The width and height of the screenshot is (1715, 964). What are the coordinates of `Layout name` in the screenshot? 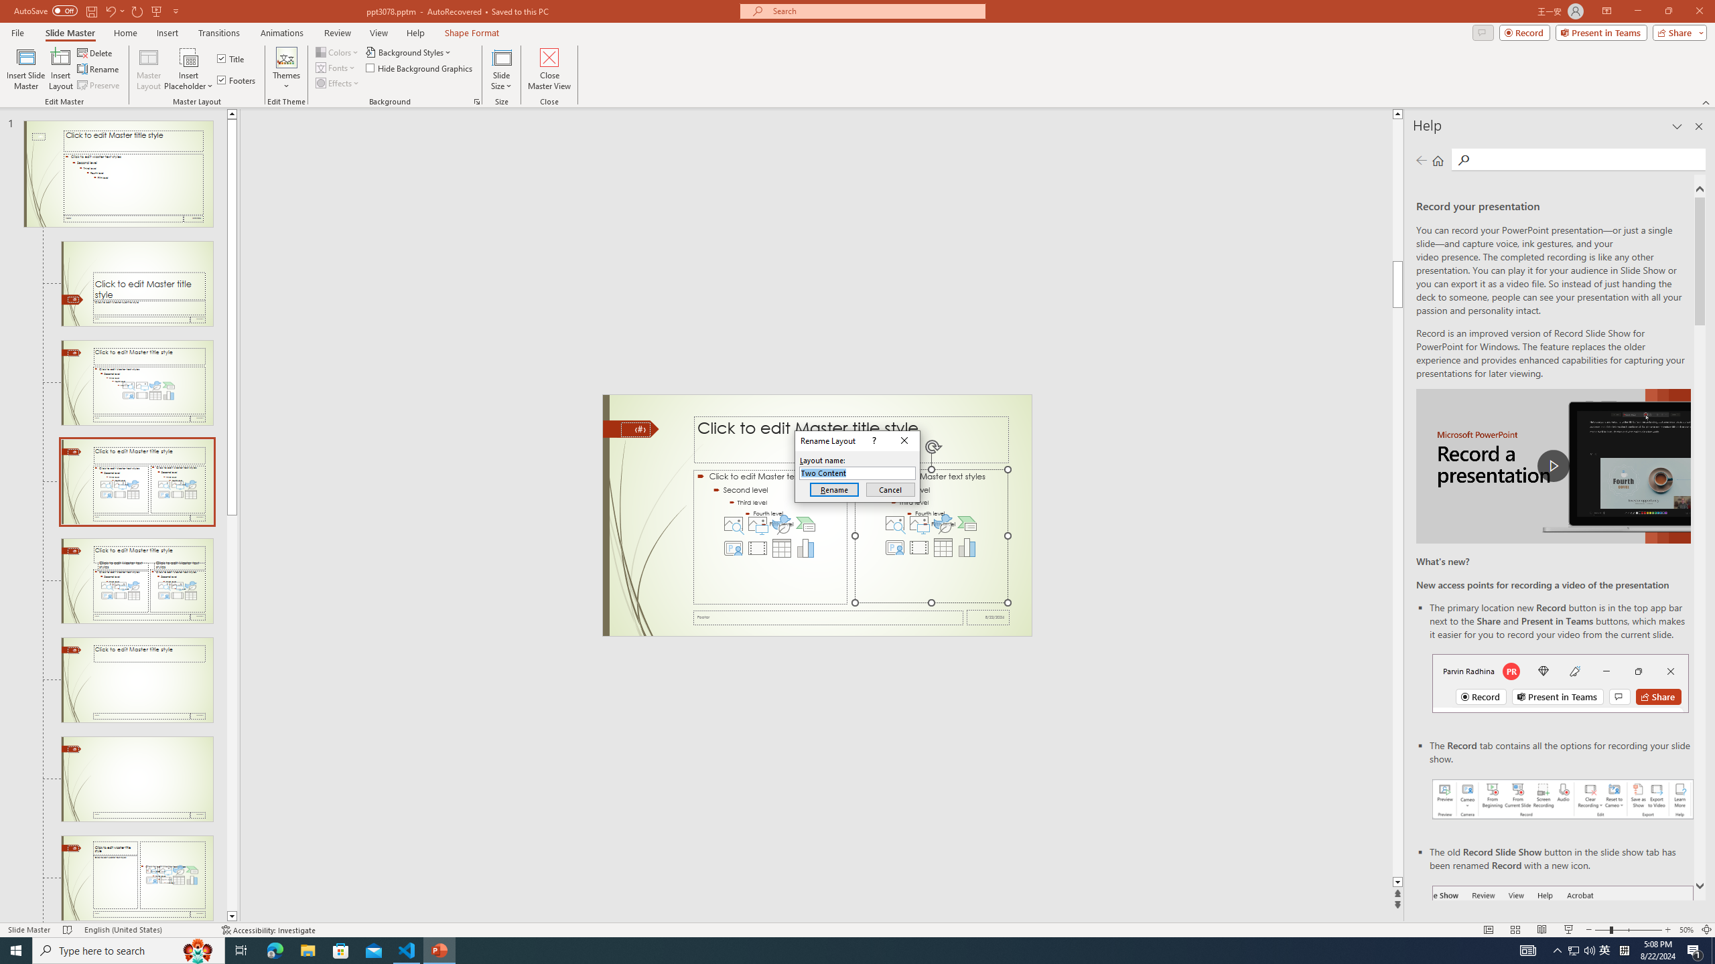 It's located at (857, 473).